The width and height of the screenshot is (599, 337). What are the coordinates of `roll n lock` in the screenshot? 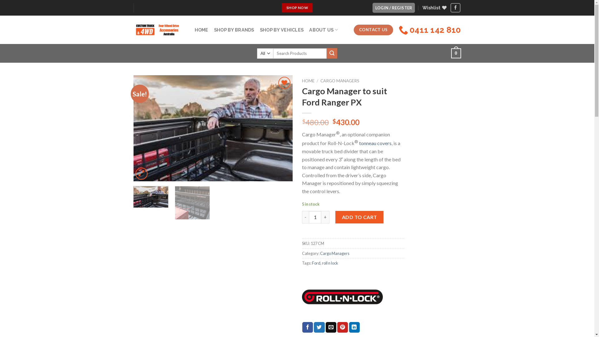 It's located at (330, 263).